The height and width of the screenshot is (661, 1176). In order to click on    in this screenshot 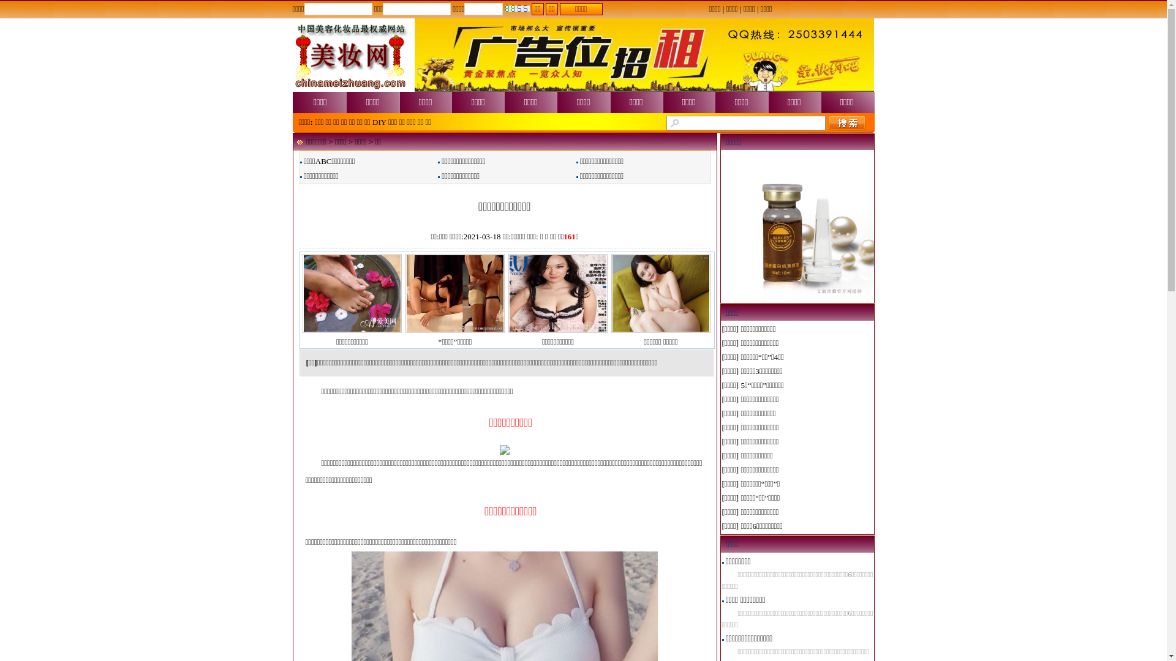, I will do `click(847, 123)`.